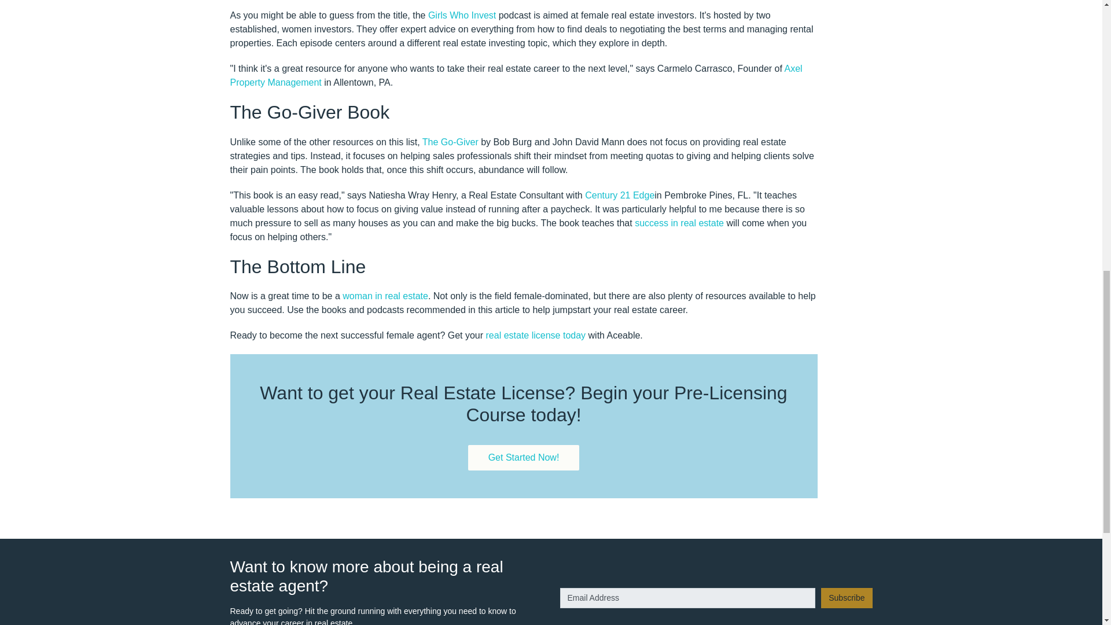  Describe the element at coordinates (450, 141) in the screenshot. I see `The Go-Giver` at that location.